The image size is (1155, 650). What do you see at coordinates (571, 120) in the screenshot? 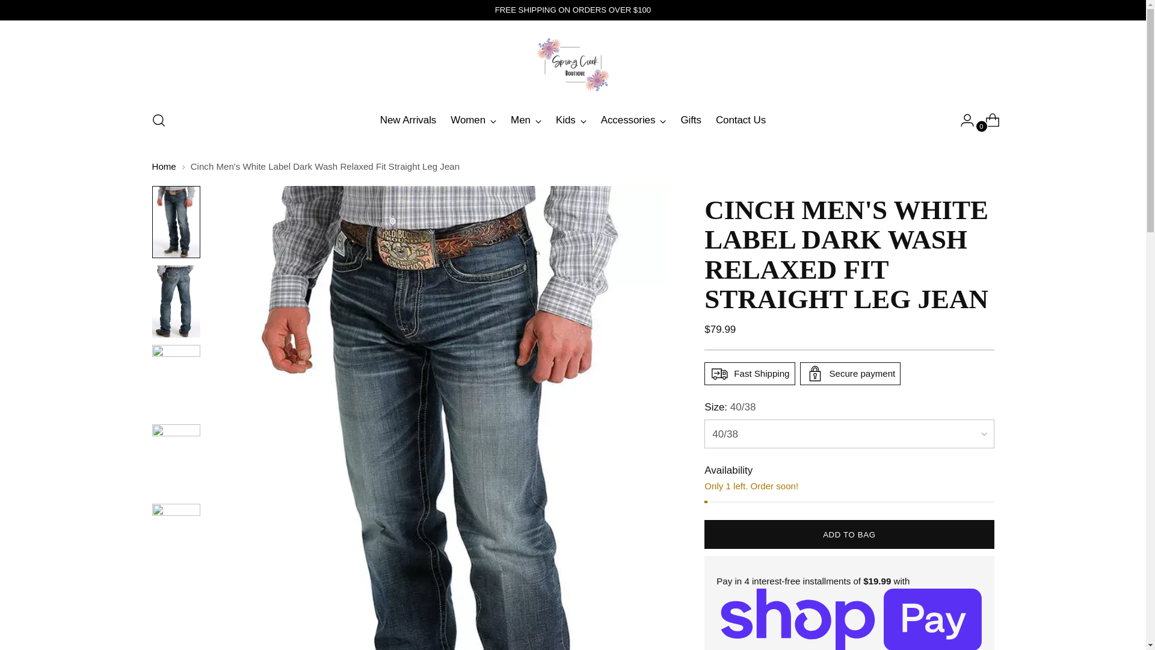
I see `Kids` at bounding box center [571, 120].